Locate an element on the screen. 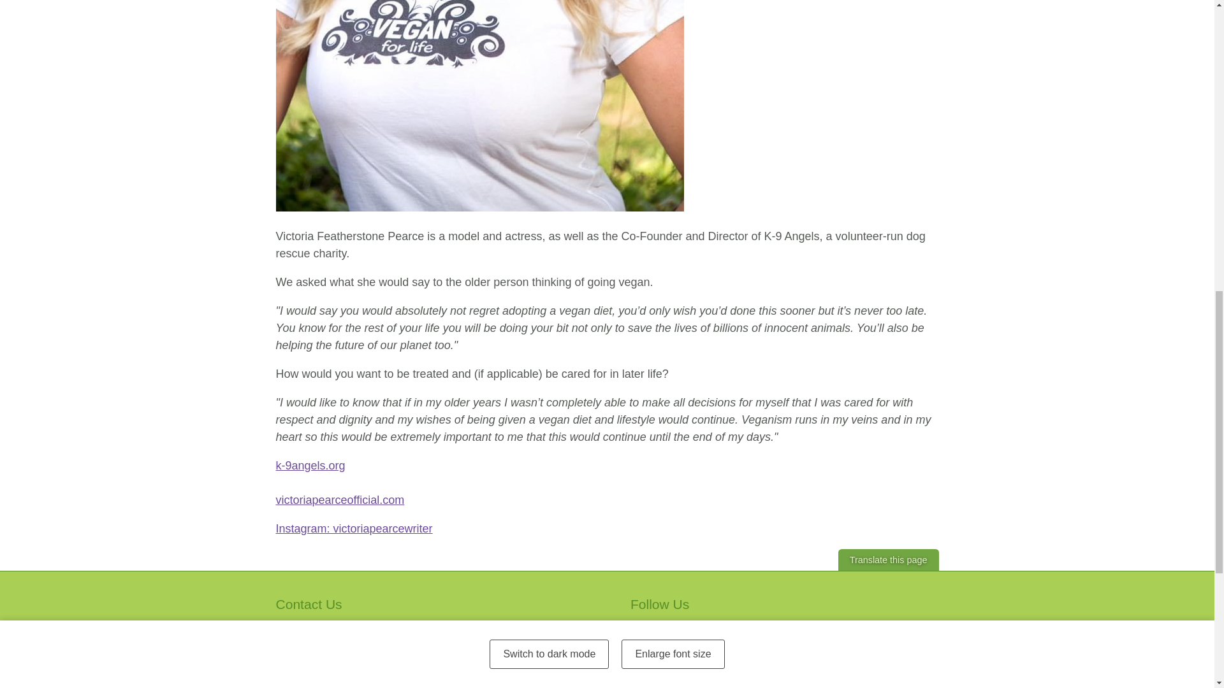 This screenshot has height=688, width=1224. Instagram: victoriapearcewriter is located at coordinates (353, 529).